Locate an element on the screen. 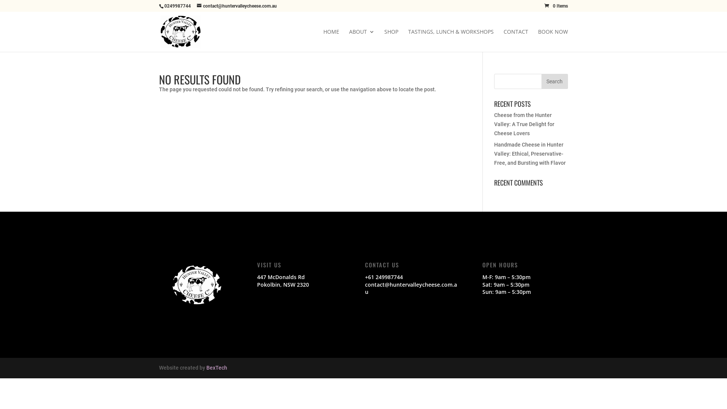 This screenshot has width=727, height=409. HOME is located at coordinates (331, 41).